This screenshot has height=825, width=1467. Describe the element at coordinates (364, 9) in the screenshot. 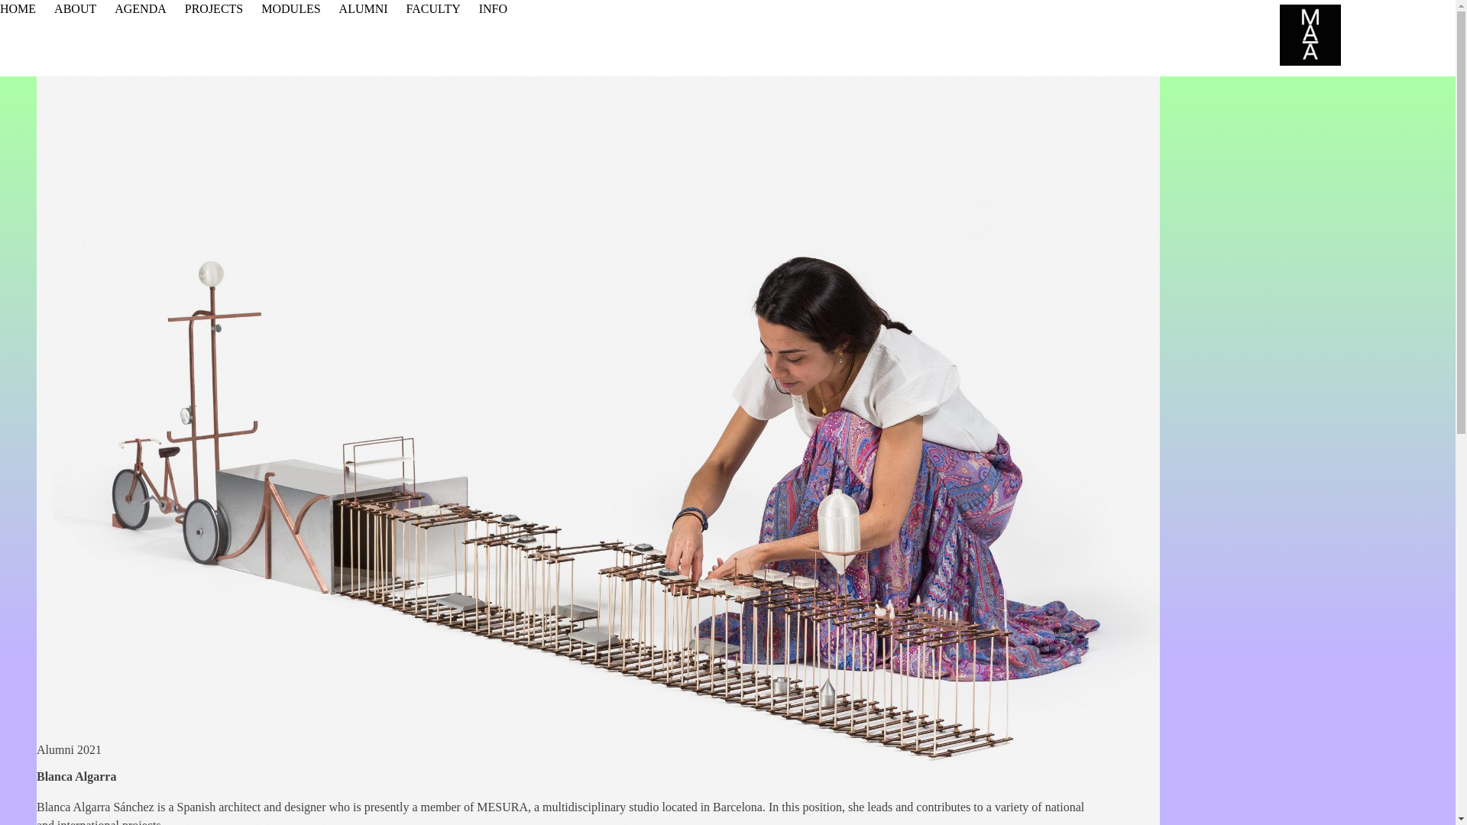

I see `ALUMNI` at that location.